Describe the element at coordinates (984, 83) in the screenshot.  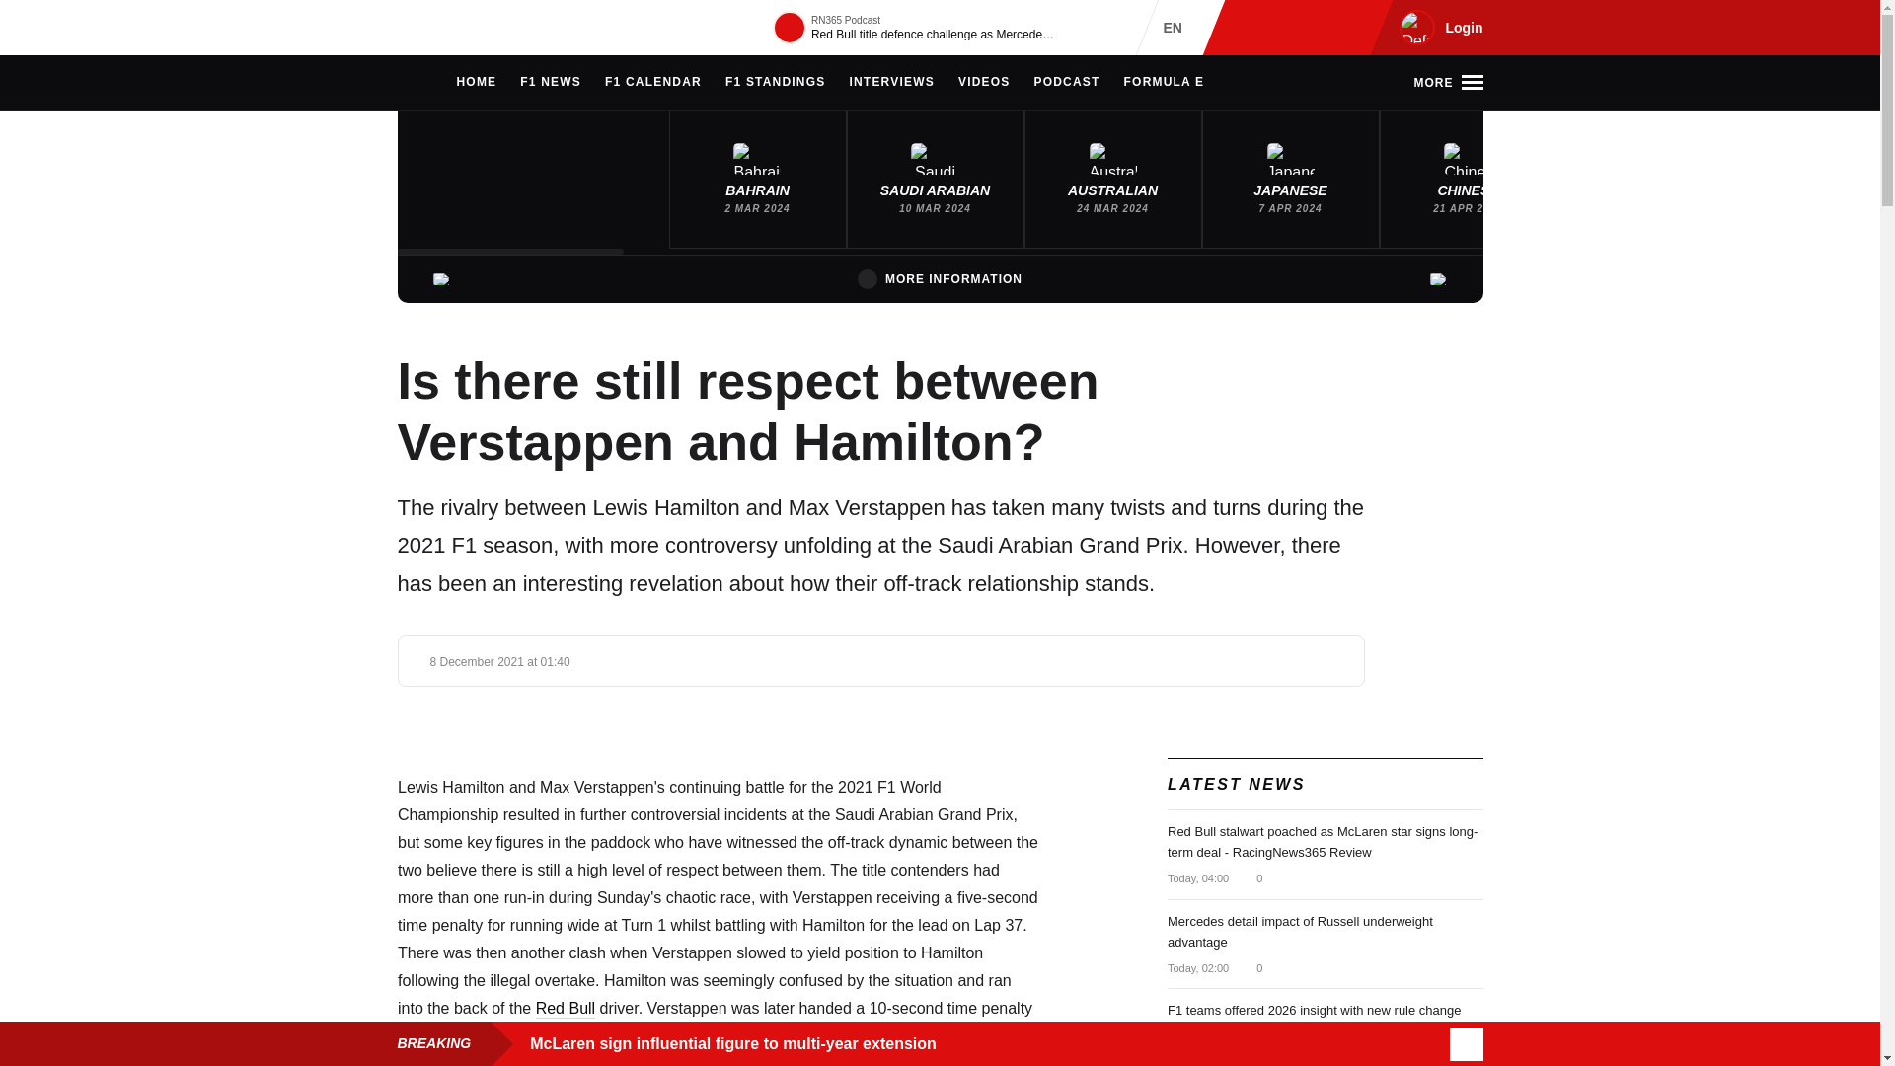
I see `VIDEOS` at that location.